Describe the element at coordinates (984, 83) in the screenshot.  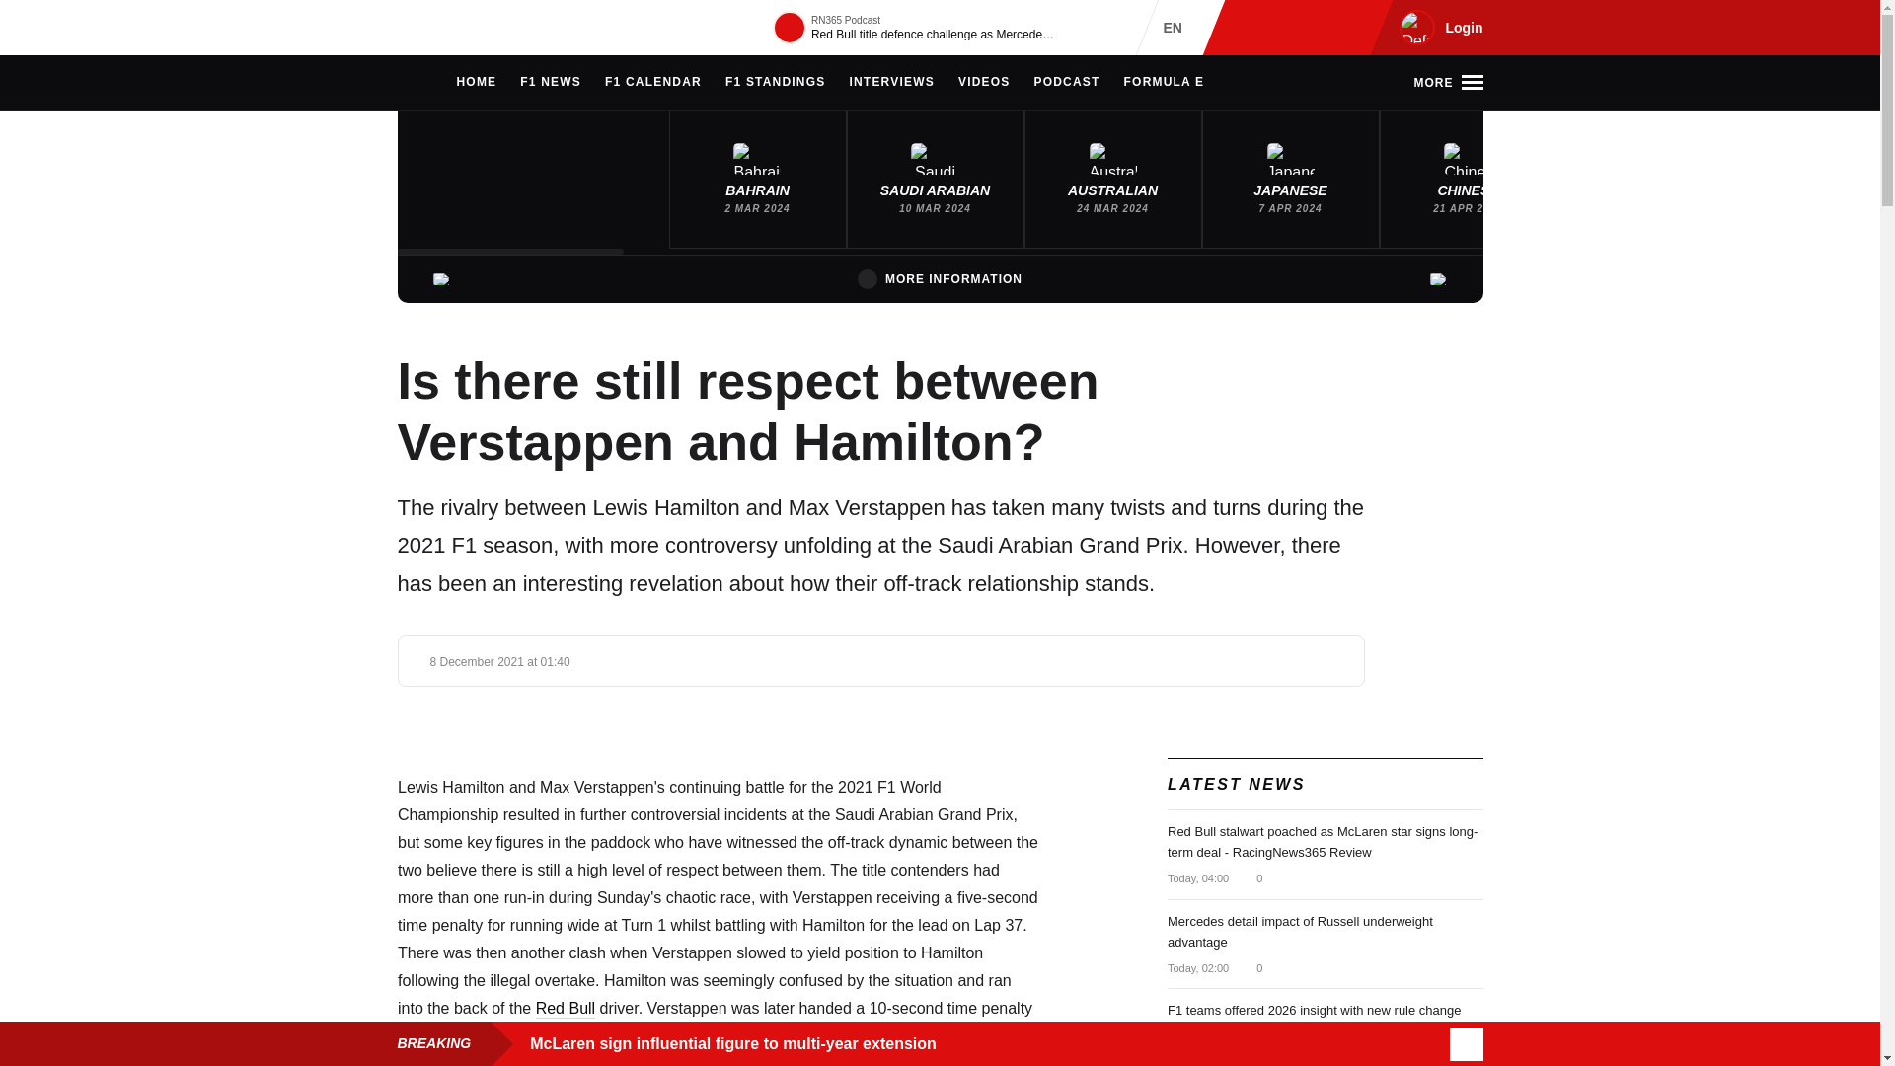
I see `VIDEOS` at that location.